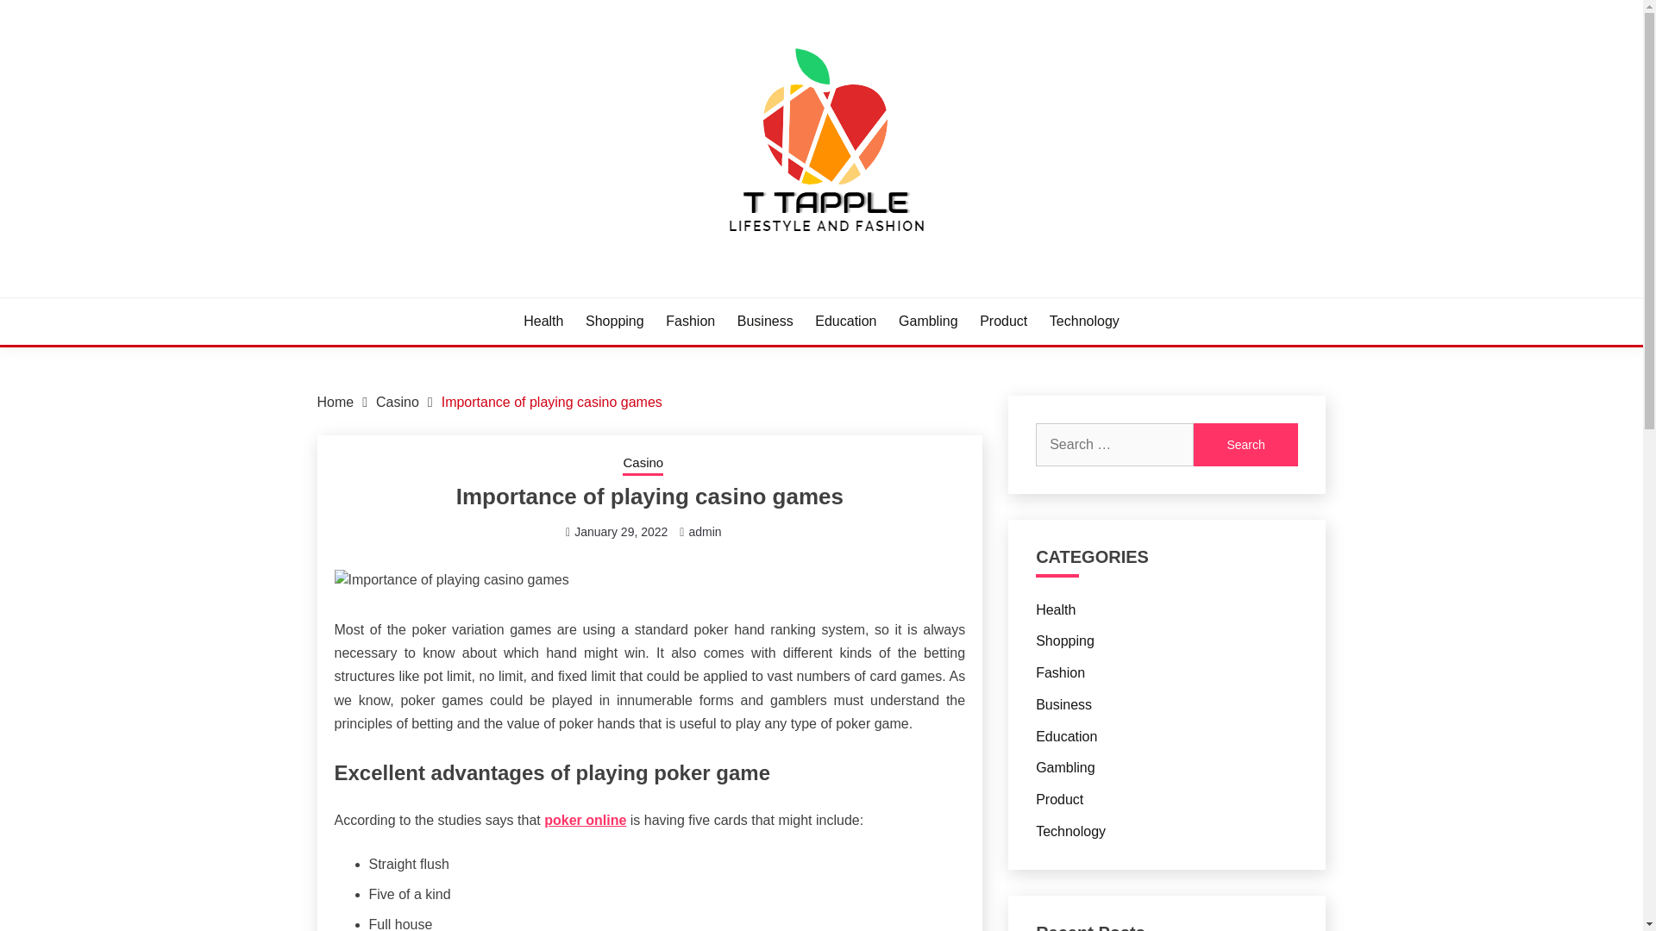 The height and width of the screenshot is (931, 1656). Describe the element at coordinates (690, 321) in the screenshot. I see `Fashion` at that location.